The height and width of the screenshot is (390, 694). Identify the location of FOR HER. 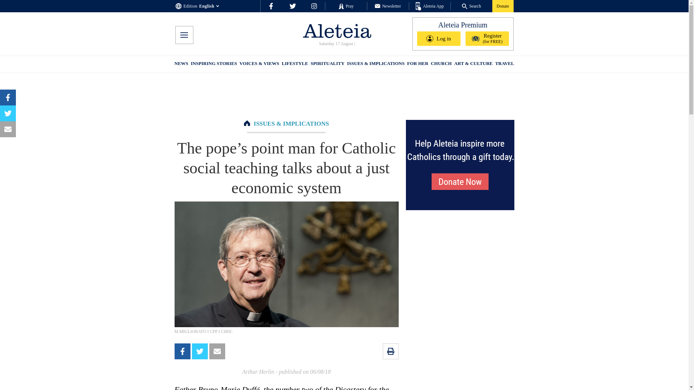
(417, 64).